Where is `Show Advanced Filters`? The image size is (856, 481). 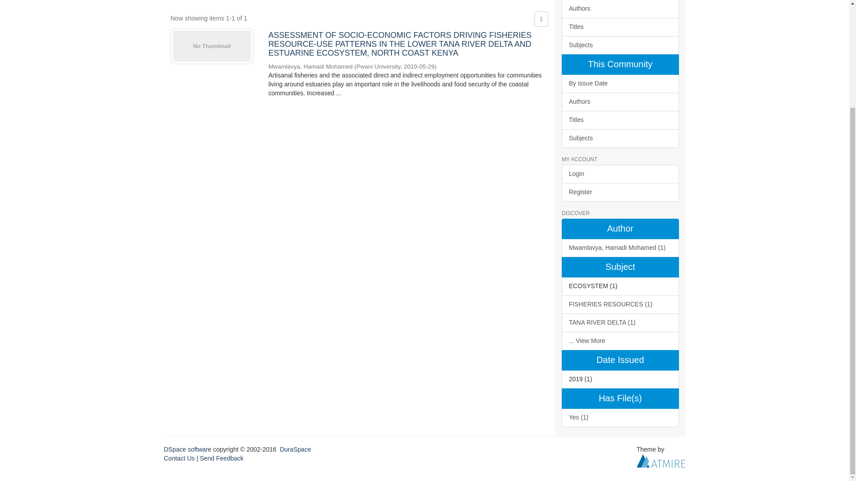
Show Advanced Filters is located at coordinates (517, 1).